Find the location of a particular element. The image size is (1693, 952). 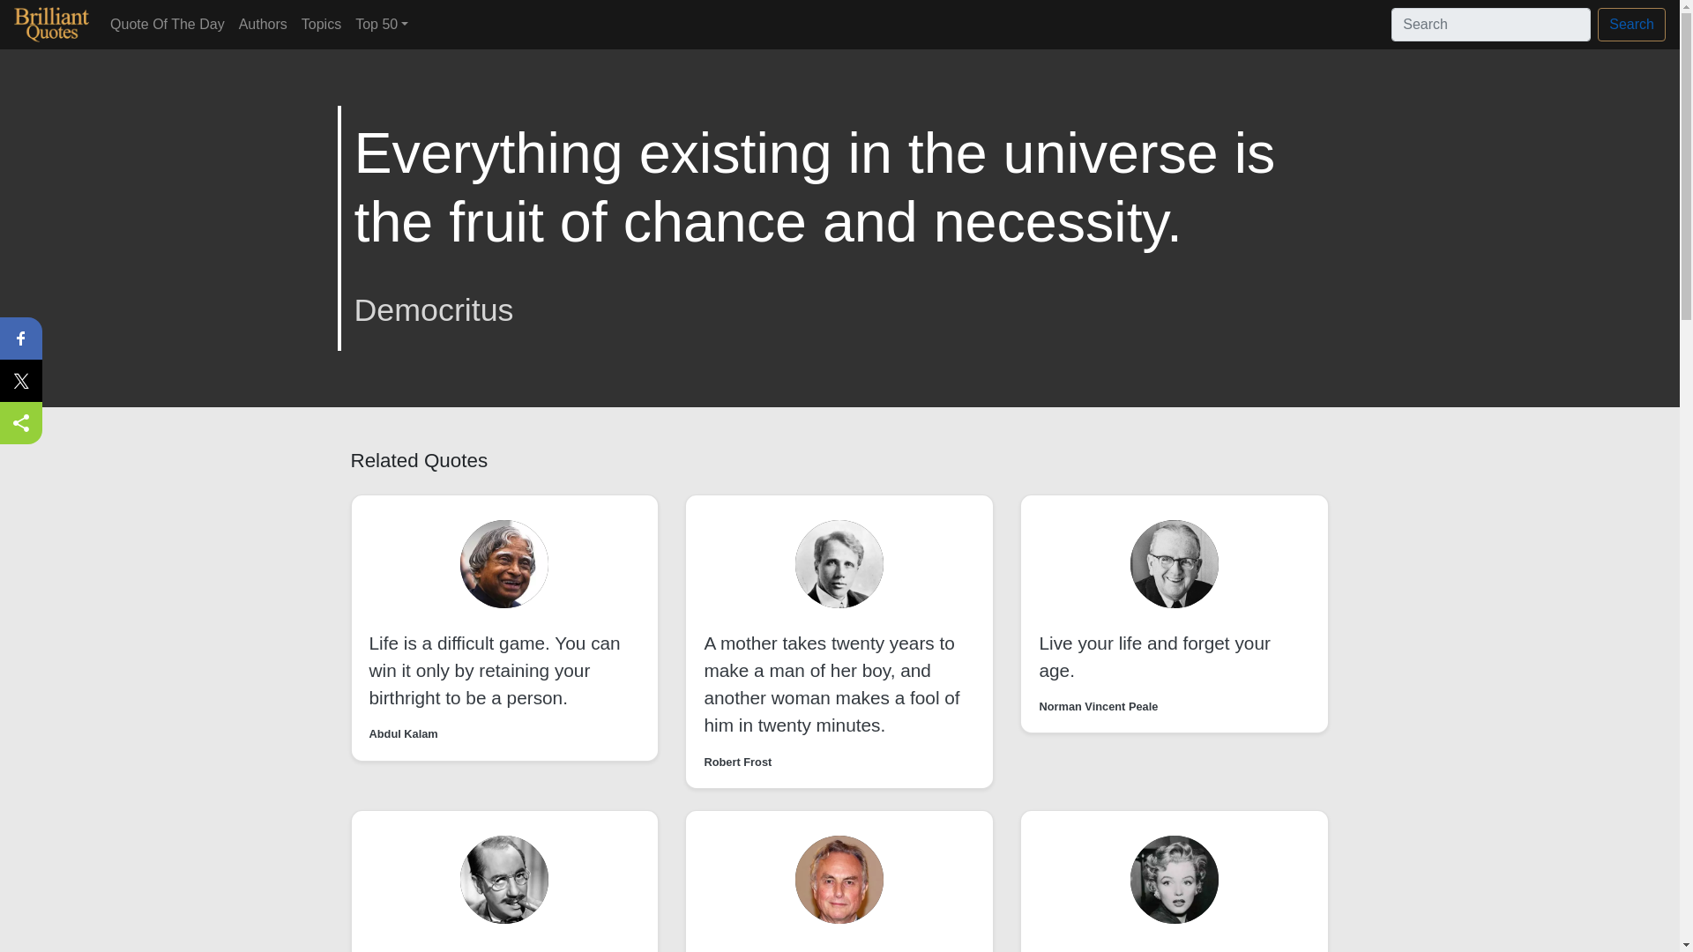

Search is located at coordinates (1631, 25).